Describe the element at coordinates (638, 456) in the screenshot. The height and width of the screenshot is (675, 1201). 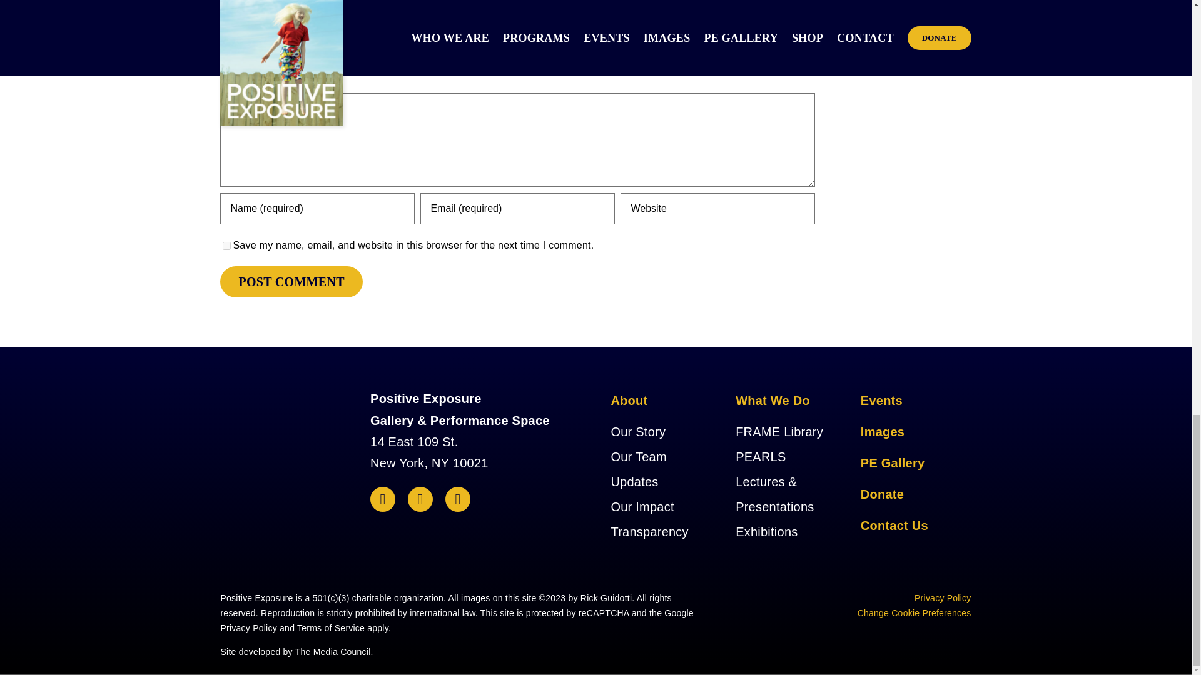
I see `Our Team` at that location.